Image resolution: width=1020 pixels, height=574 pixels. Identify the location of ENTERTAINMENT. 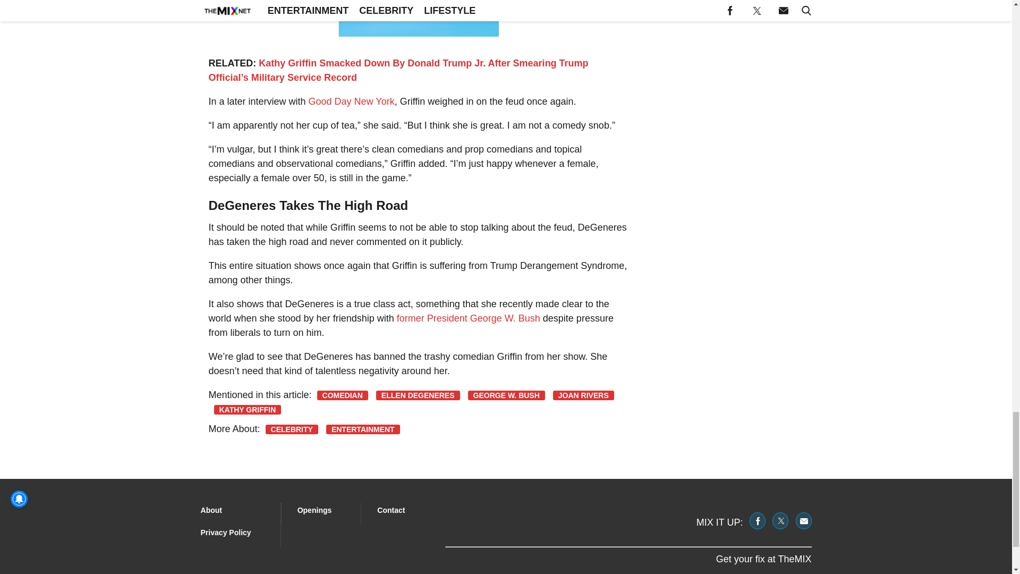
(363, 429).